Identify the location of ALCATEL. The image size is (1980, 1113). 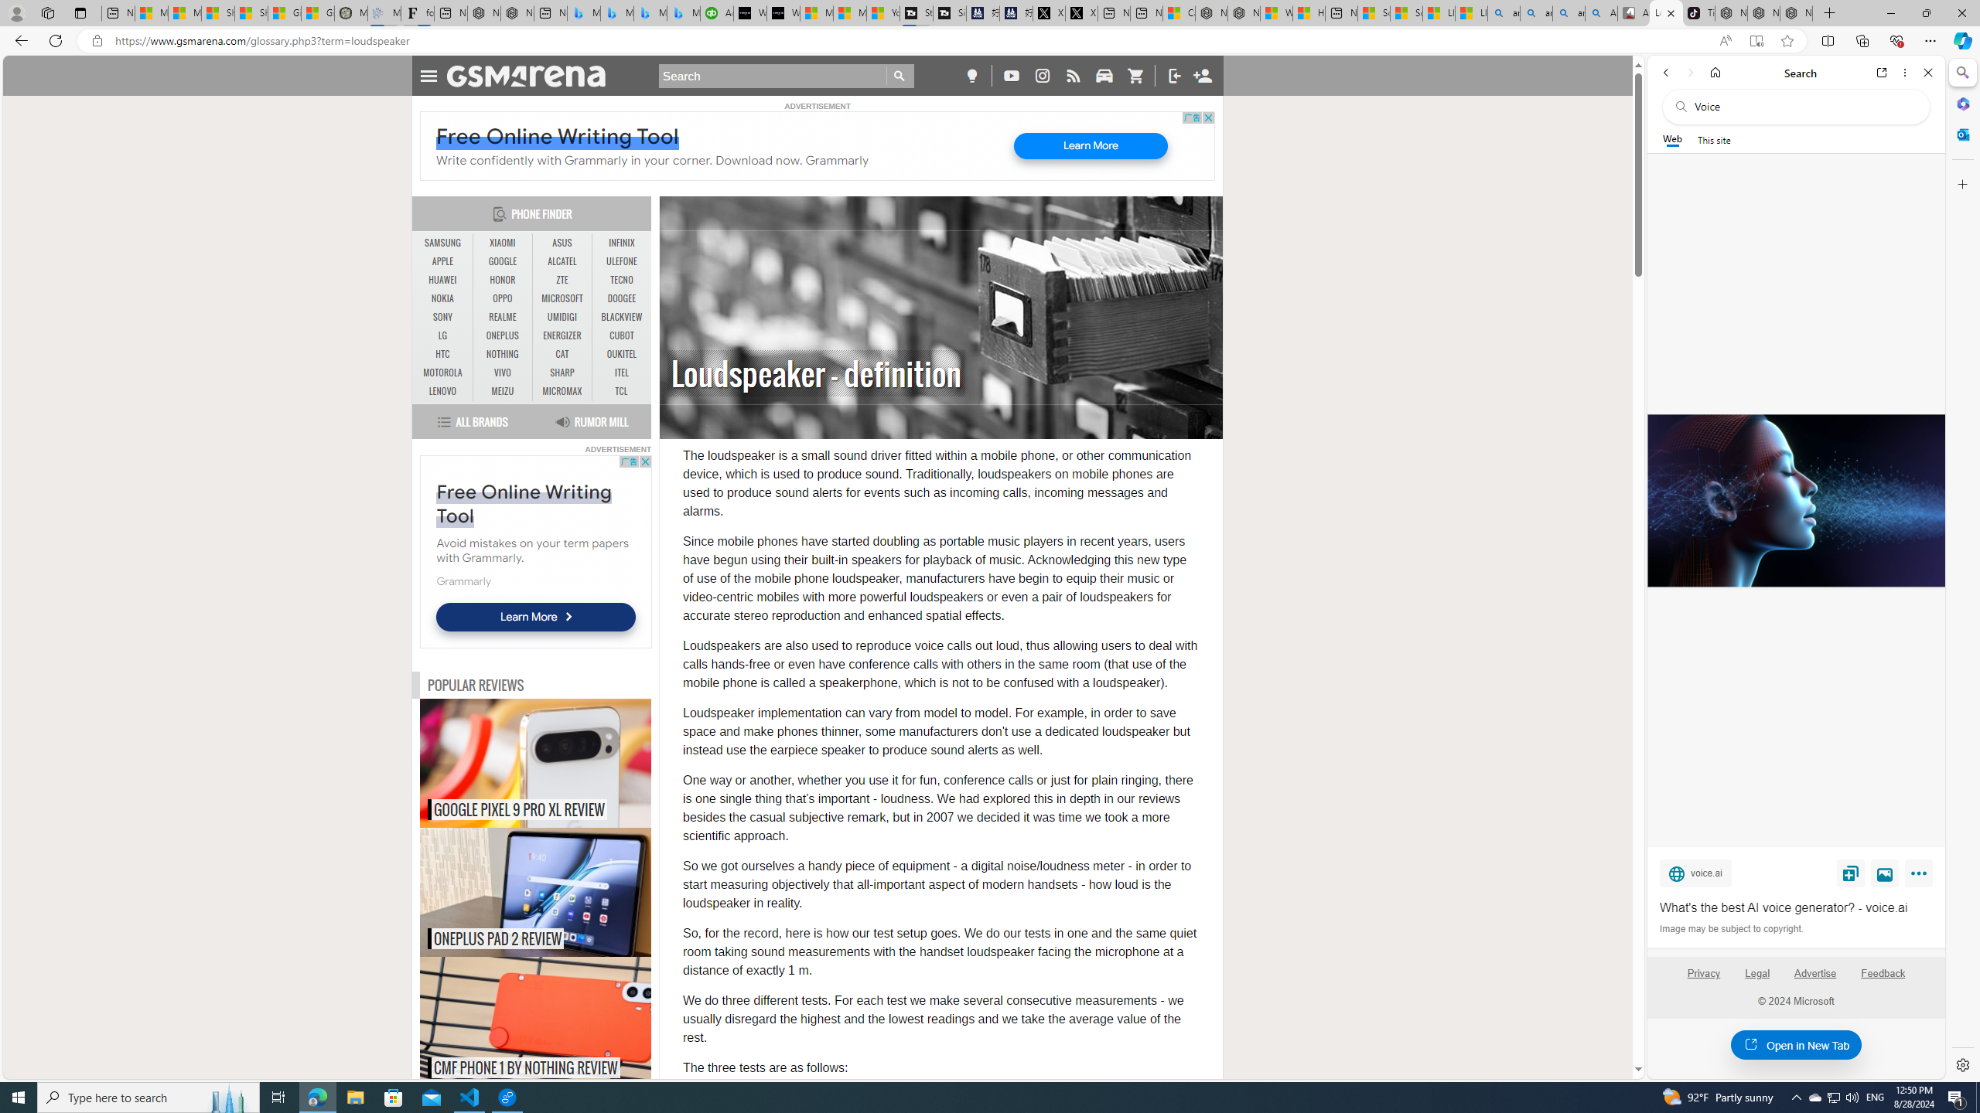
(562, 261).